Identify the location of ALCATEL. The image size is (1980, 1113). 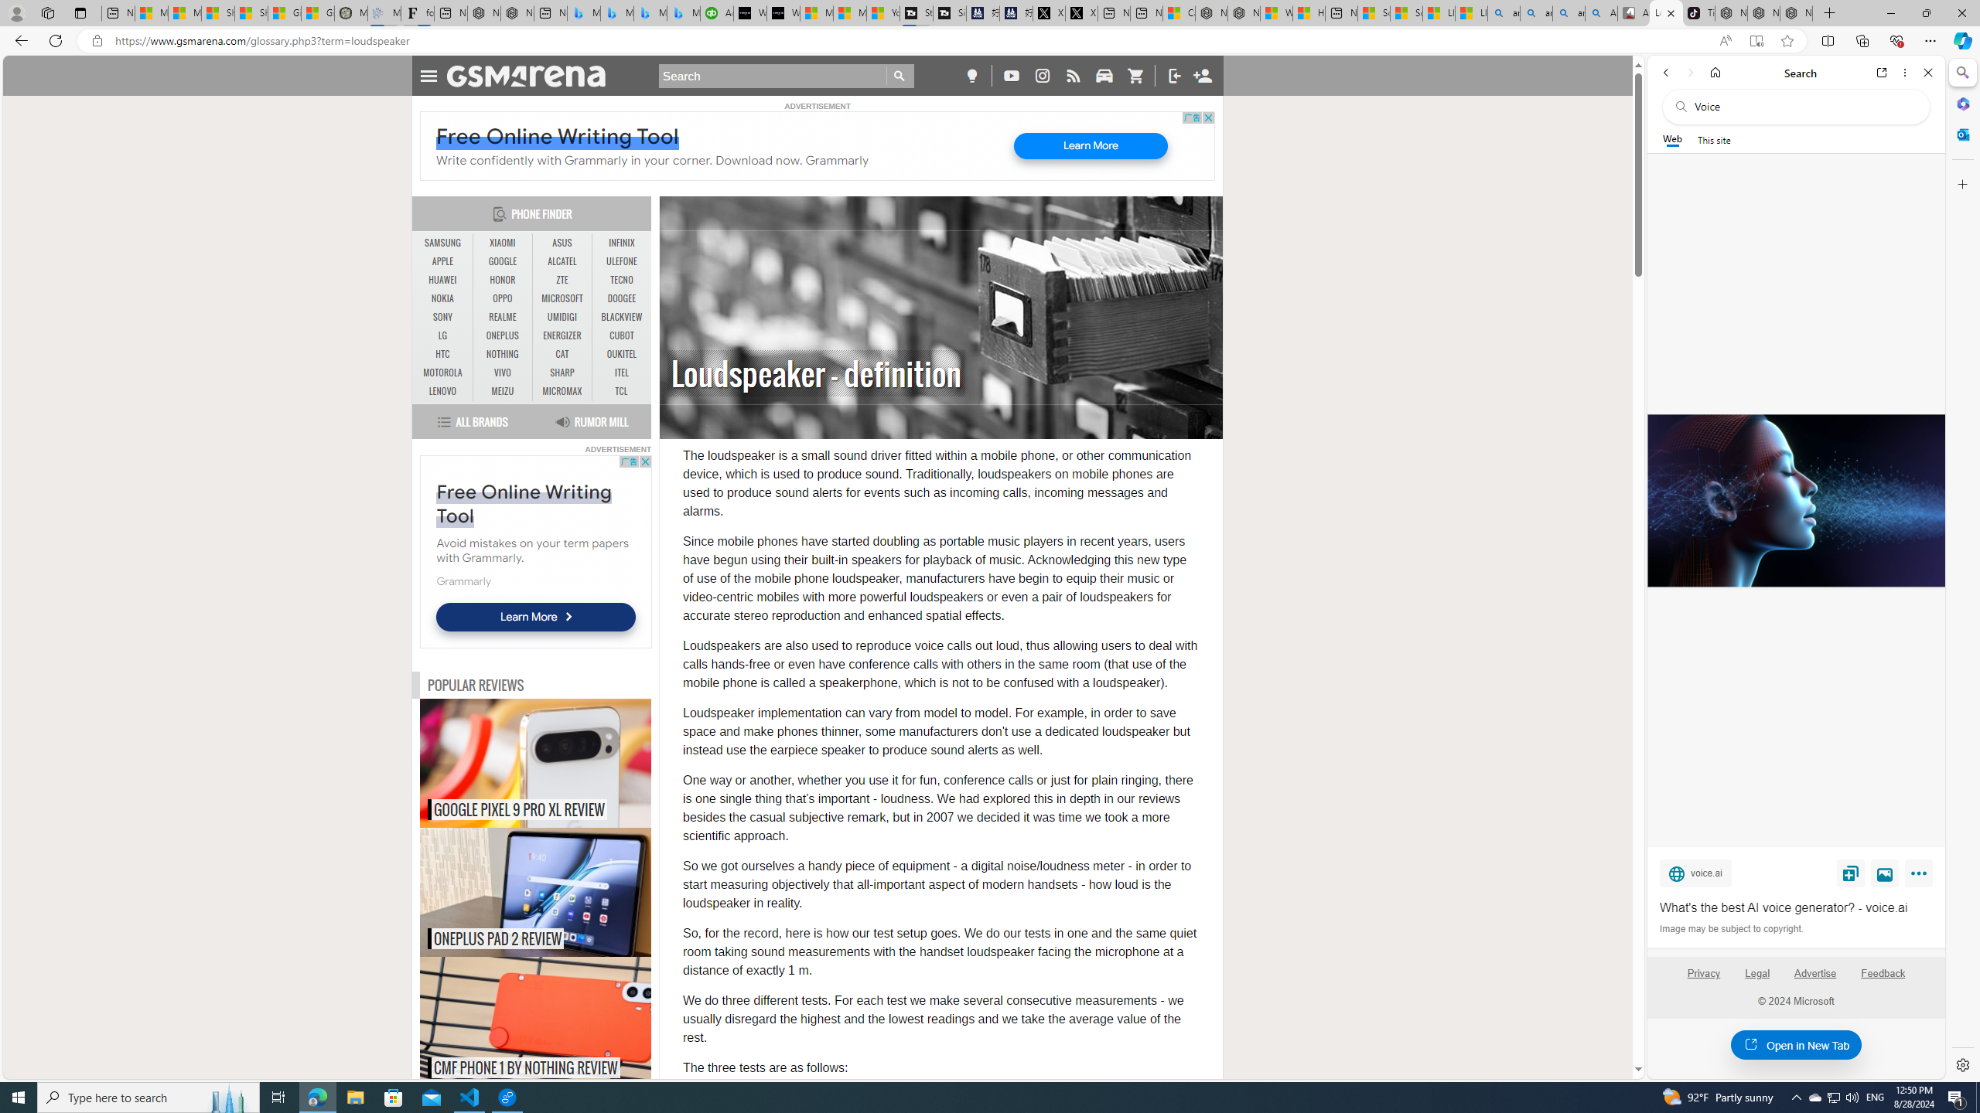
(562, 261).